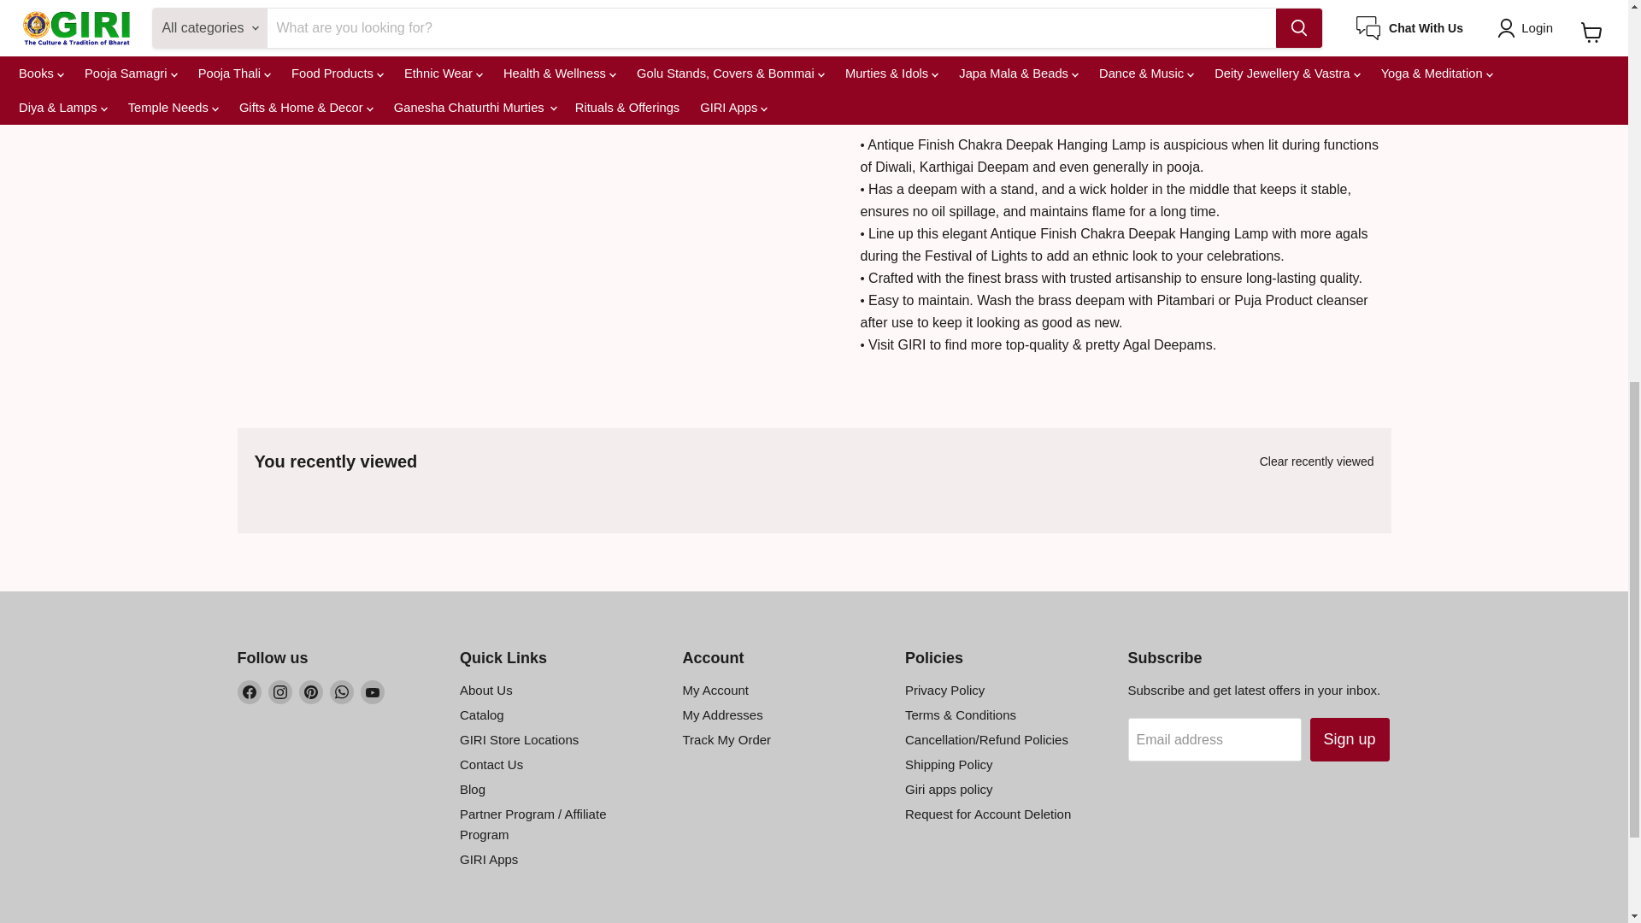 Image resolution: width=1641 pixels, height=923 pixels. Describe the element at coordinates (342, 692) in the screenshot. I see `WhatsApp` at that location.